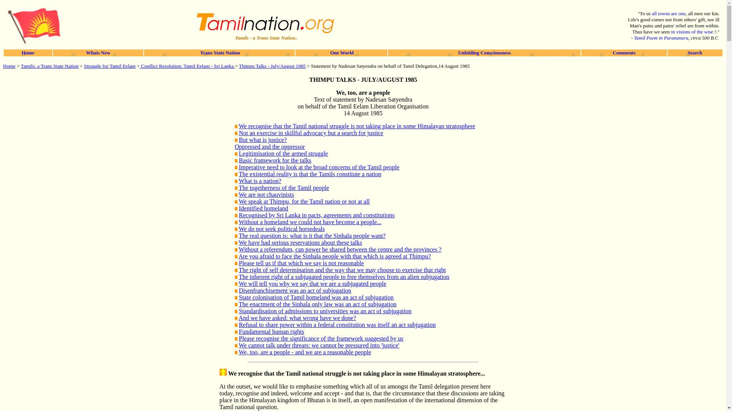  I want to click on  One World, so click(341, 53).